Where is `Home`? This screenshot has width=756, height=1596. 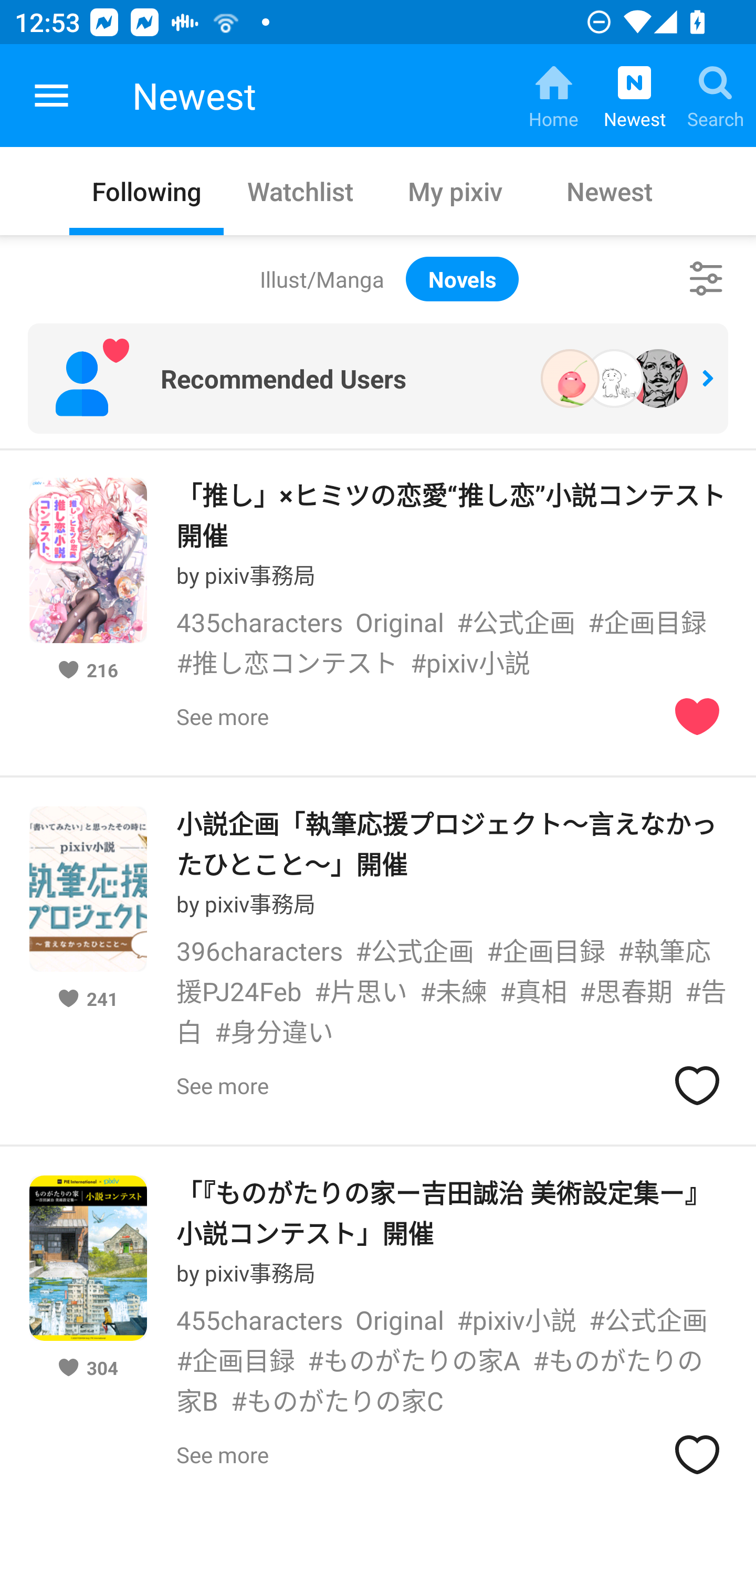
Home is located at coordinates (553, 96).